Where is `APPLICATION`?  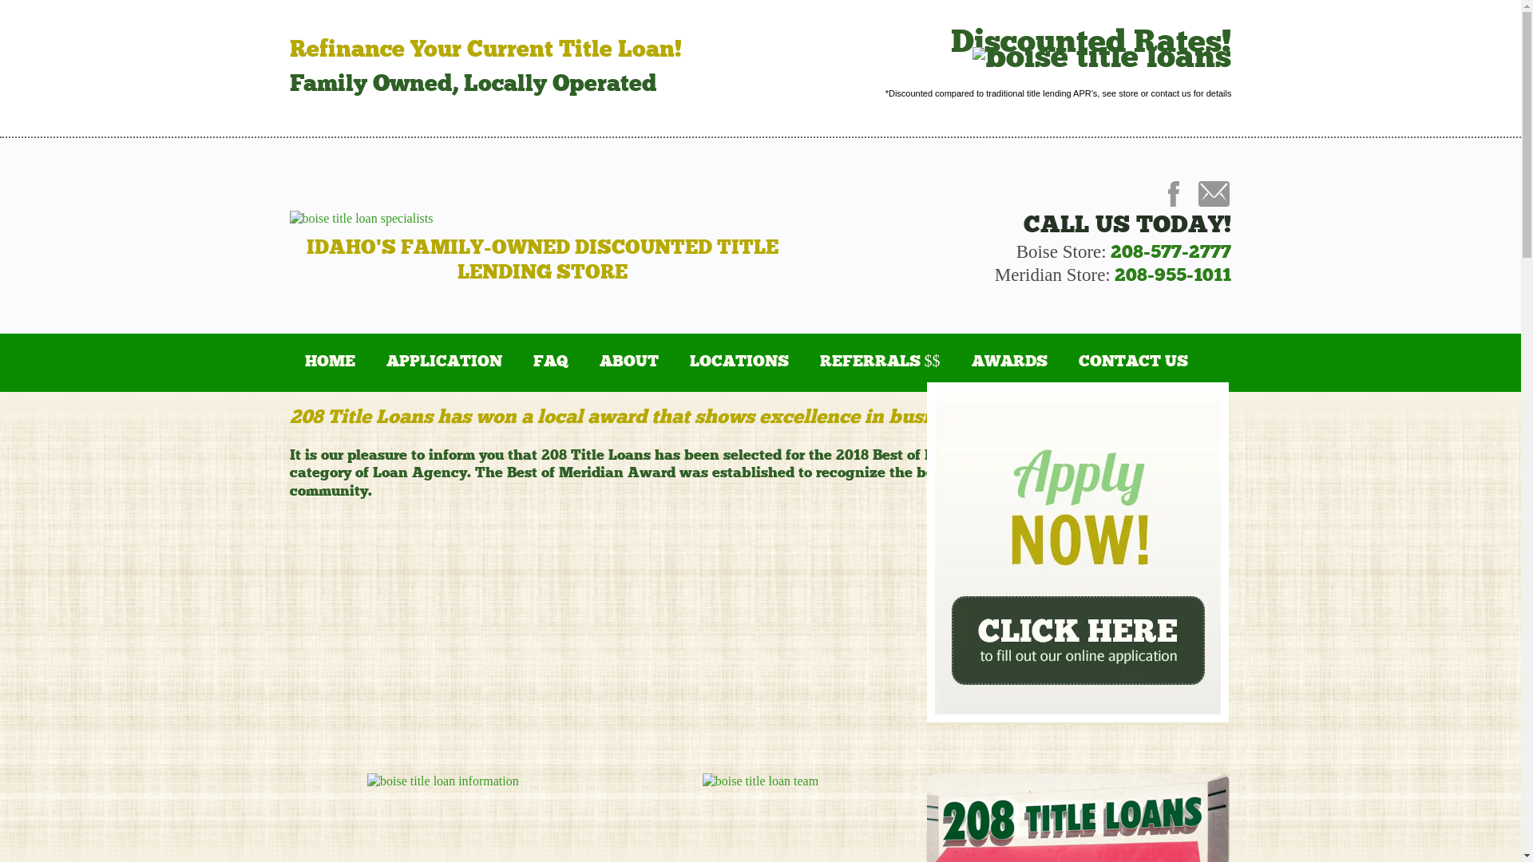 APPLICATION is located at coordinates (444, 363).